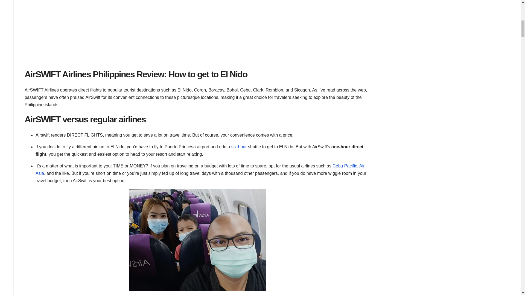  Describe the element at coordinates (239, 147) in the screenshot. I see `six-hour` at that location.